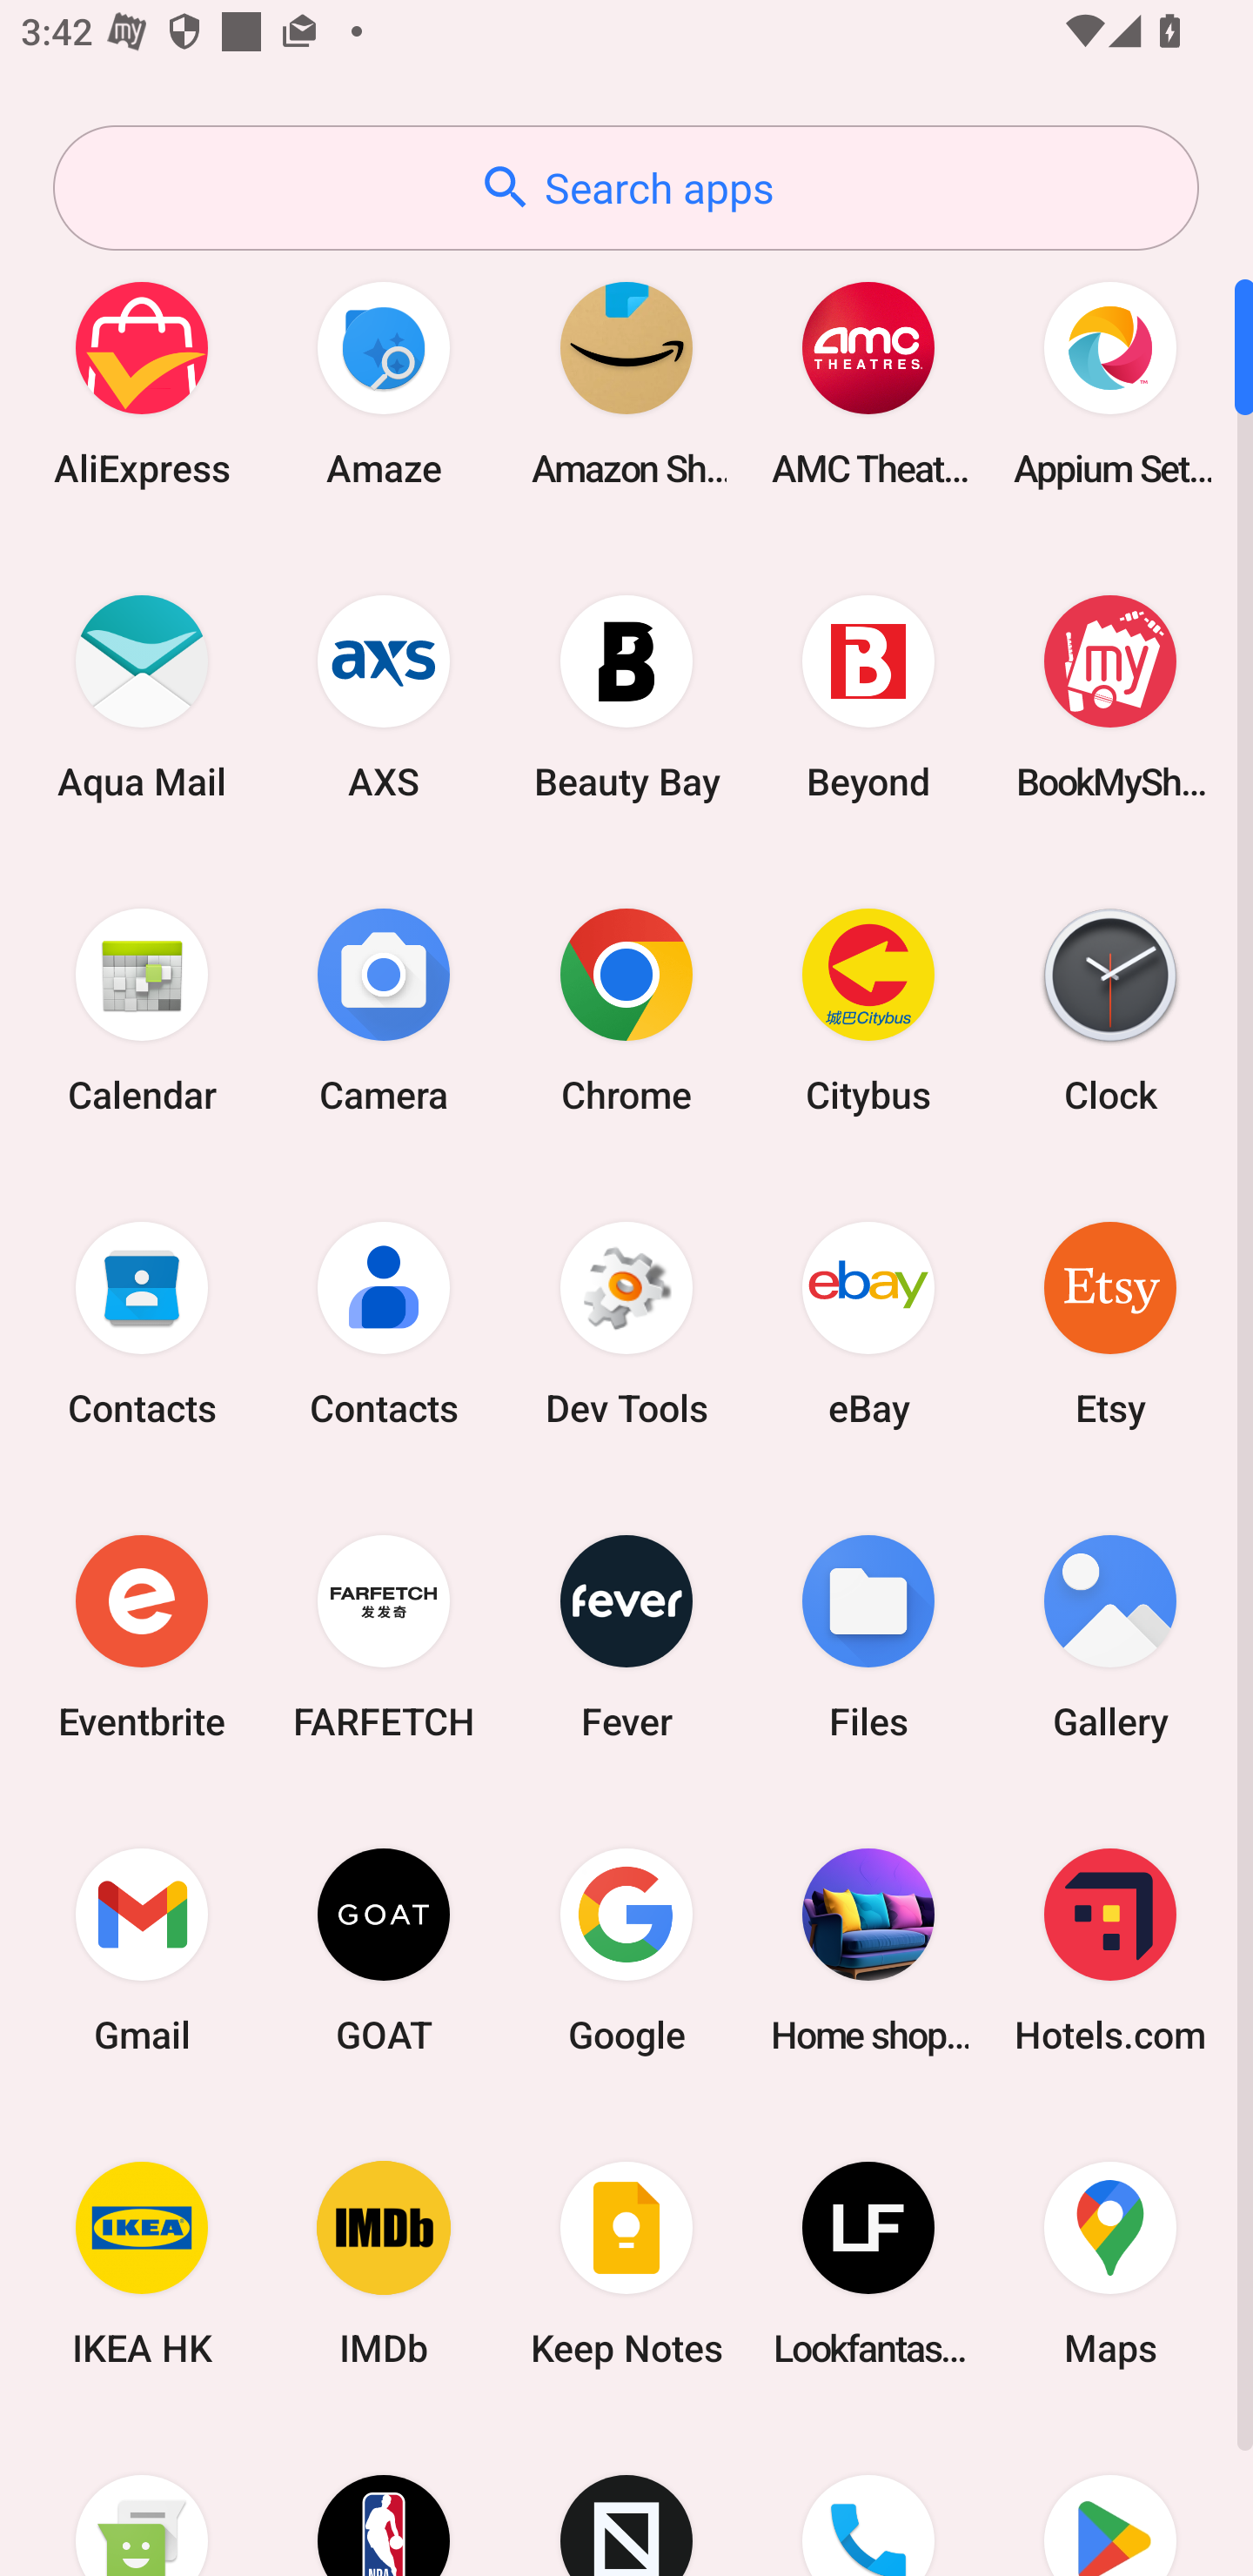  What do you see at coordinates (384, 383) in the screenshot?
I see `Amaze` at bounding box center [384, 383].